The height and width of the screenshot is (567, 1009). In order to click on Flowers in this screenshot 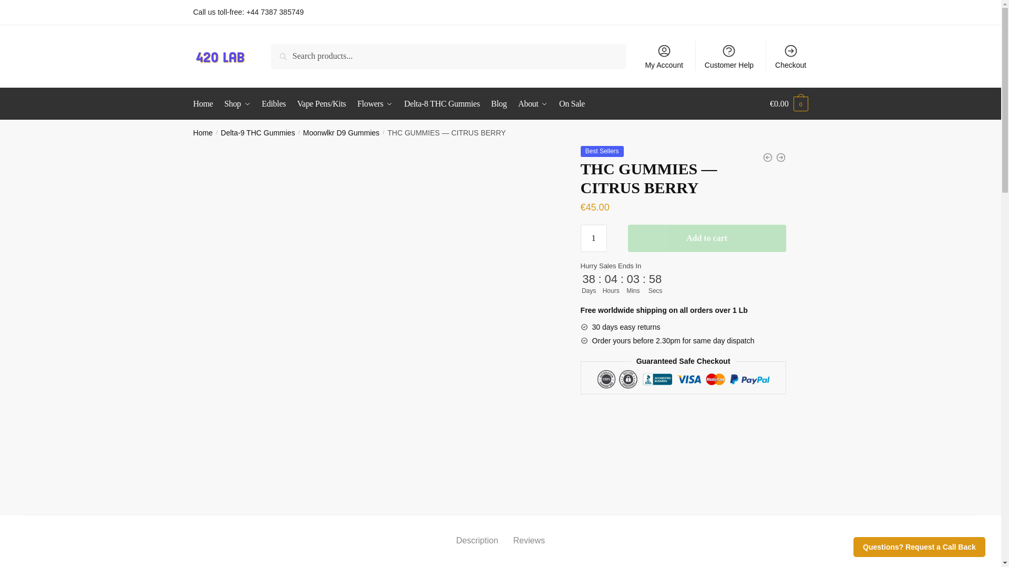, I will do `click(375, 104)`.